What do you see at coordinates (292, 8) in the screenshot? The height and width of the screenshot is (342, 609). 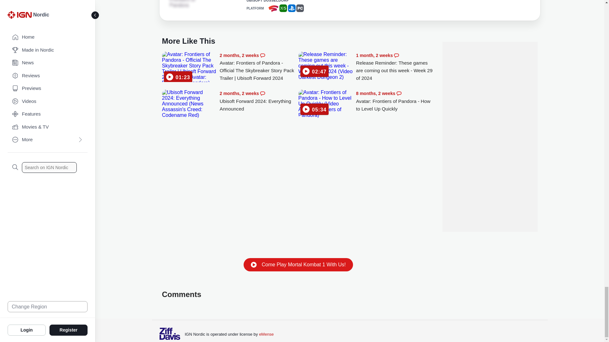 I see `PS5` at bounding box center [292, 8].